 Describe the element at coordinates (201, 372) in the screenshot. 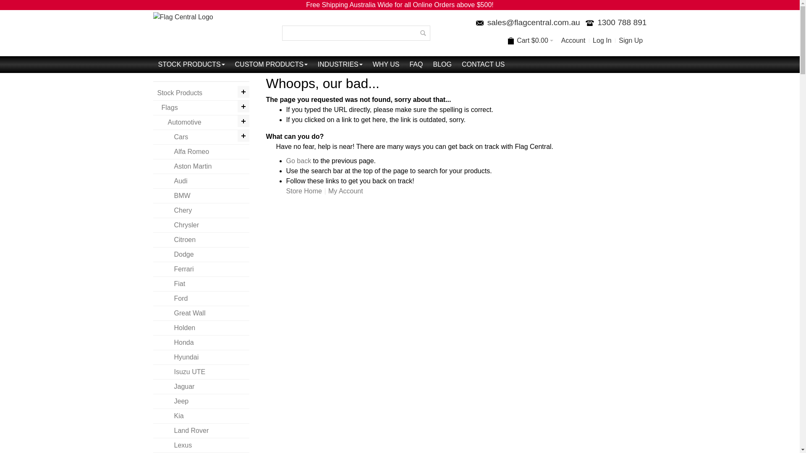

I see `Isuzu UTE` at that location.